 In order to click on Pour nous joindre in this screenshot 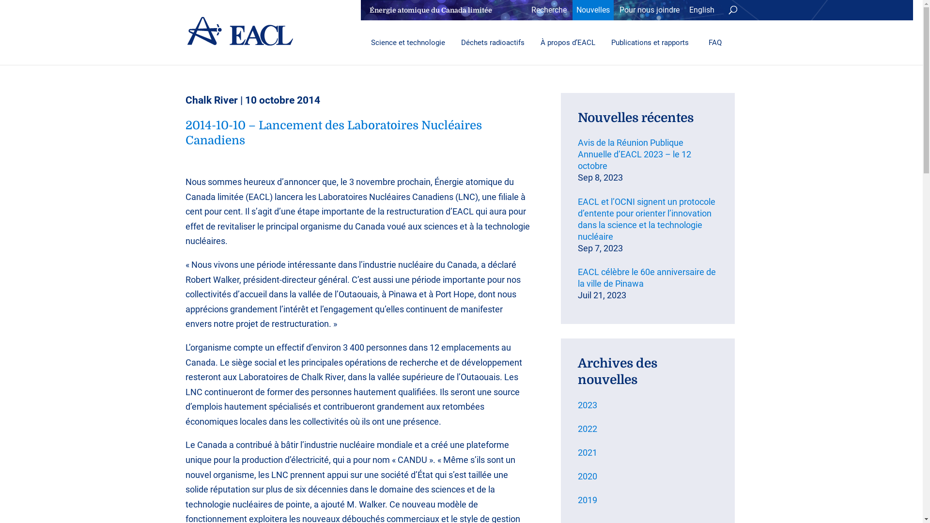, I will do `click(649, 10)`.